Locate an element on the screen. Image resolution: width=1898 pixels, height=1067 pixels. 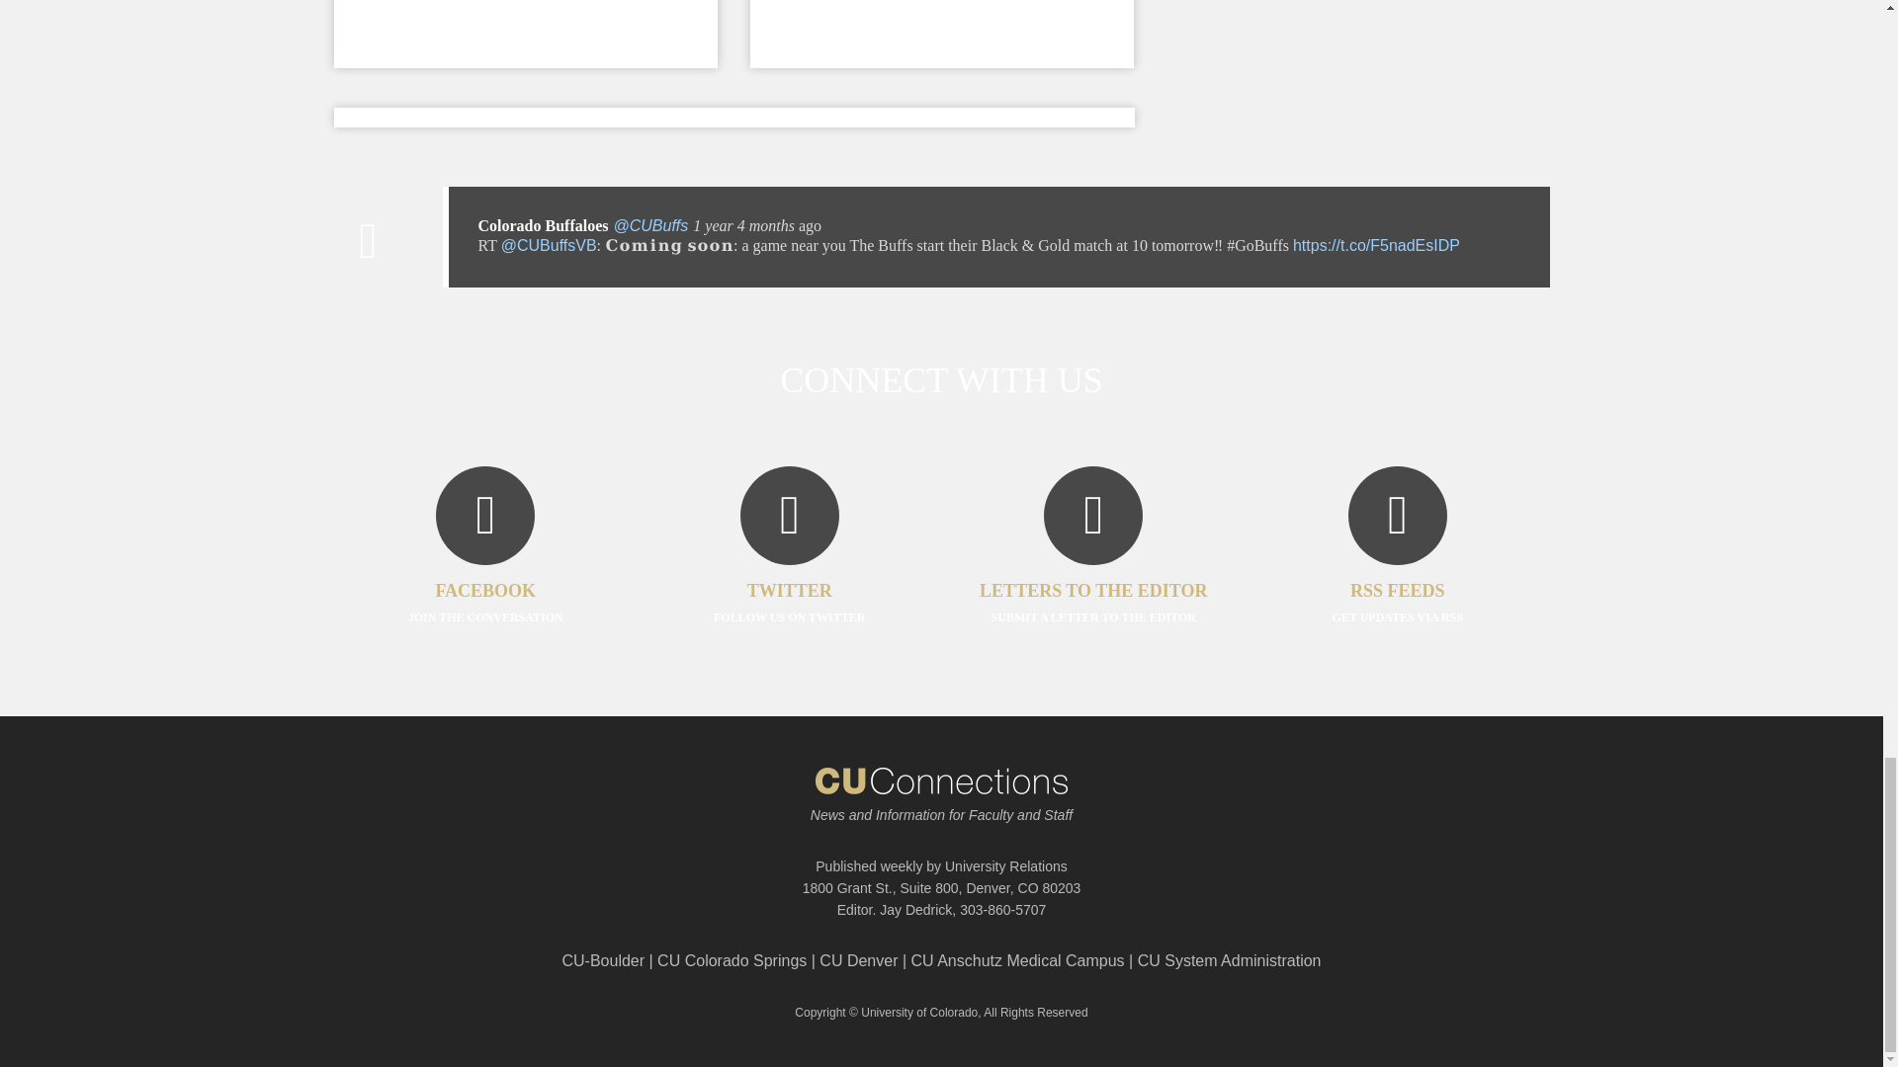
Join the Conversation is located at coordinates (485, 575).